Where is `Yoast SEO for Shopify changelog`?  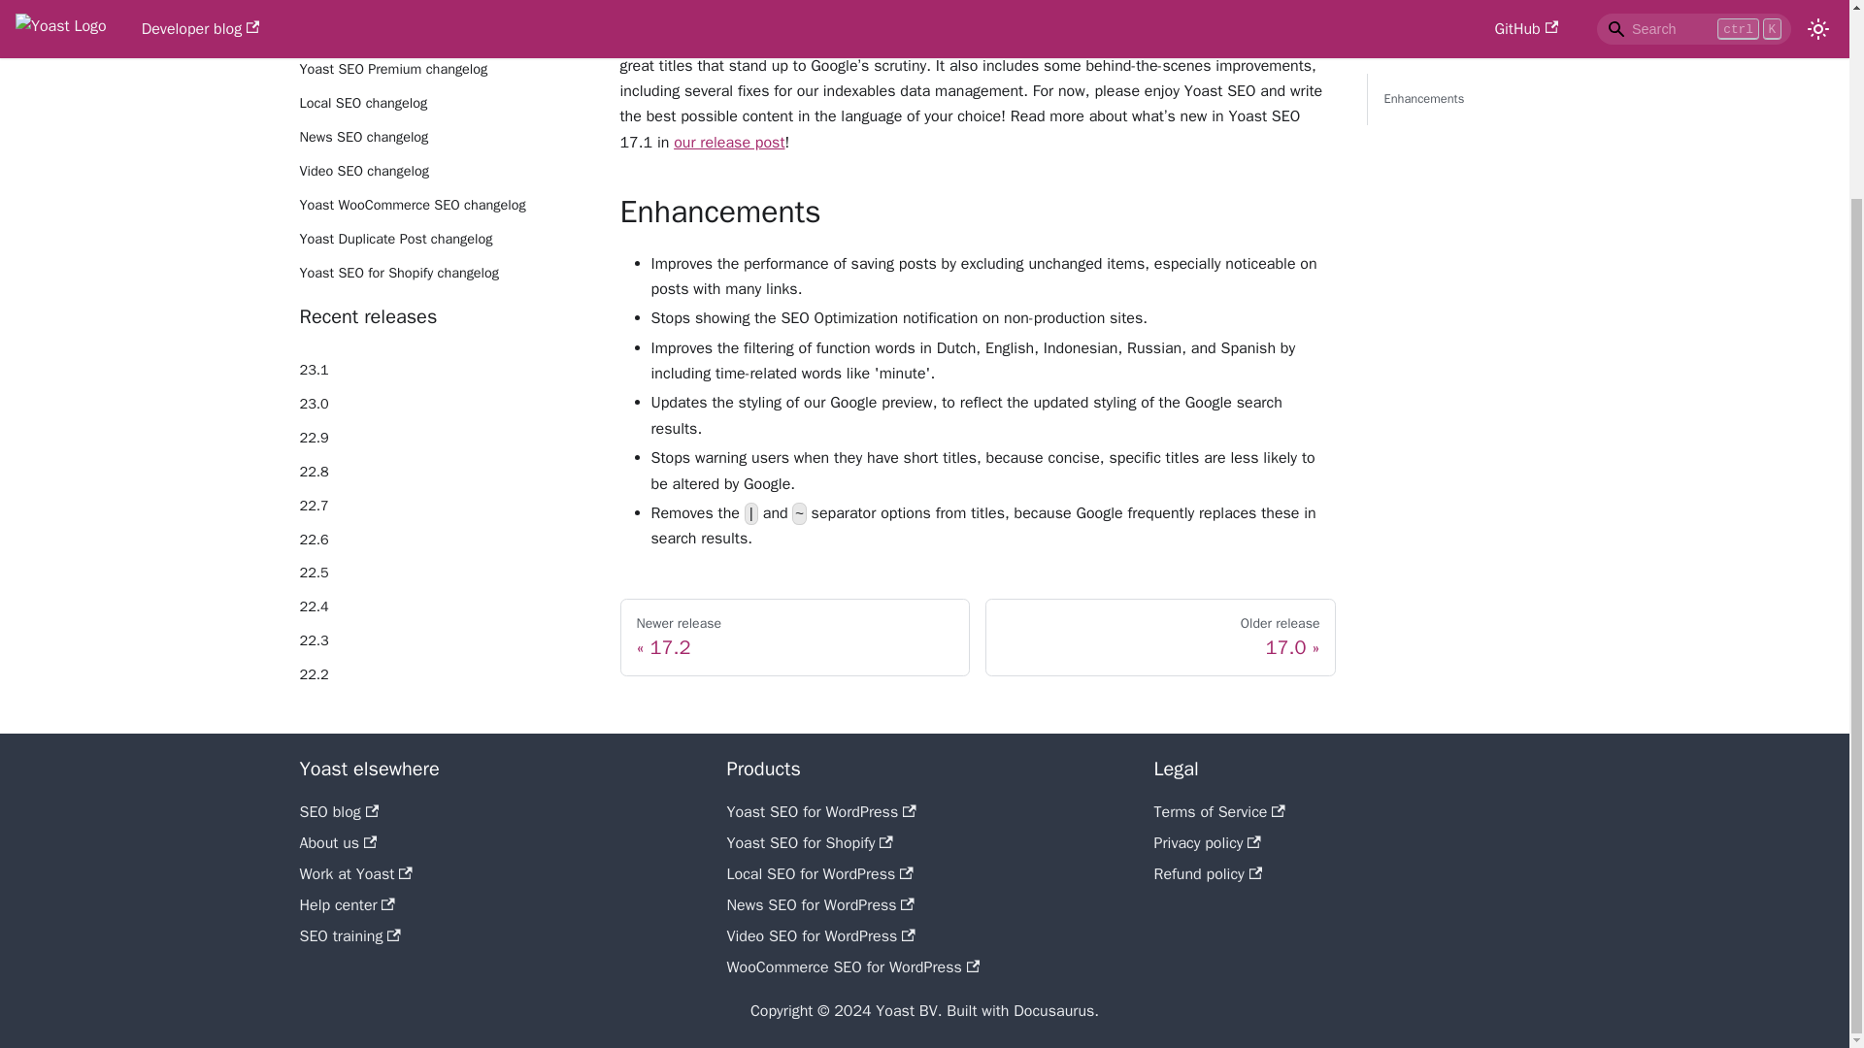 Yoast SEO for Shopify changelog is located at coordinates (445, 274).